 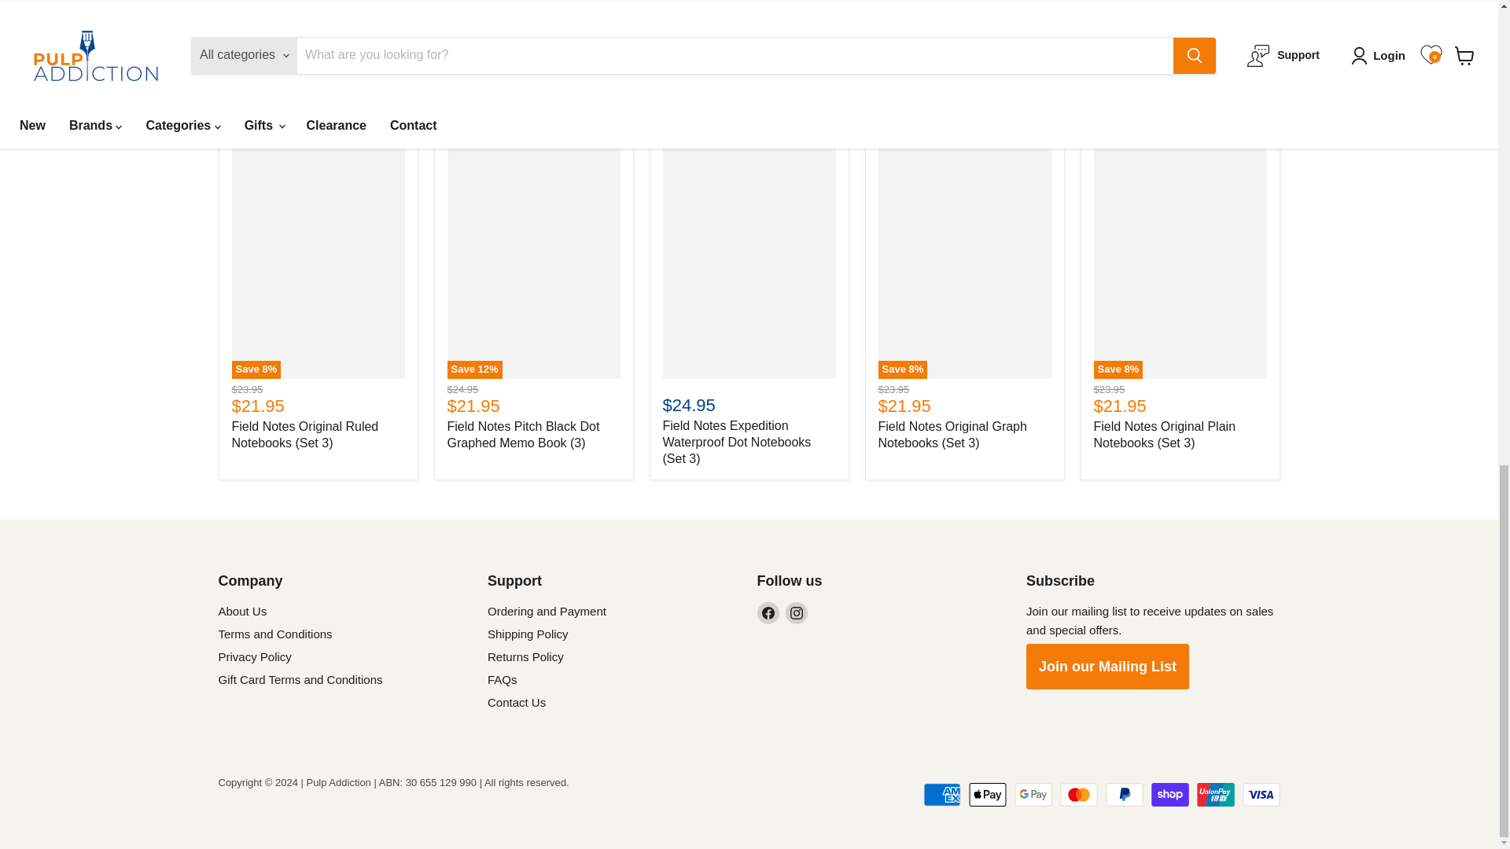 I want to click on Instagram, so click(x=796, y=612).